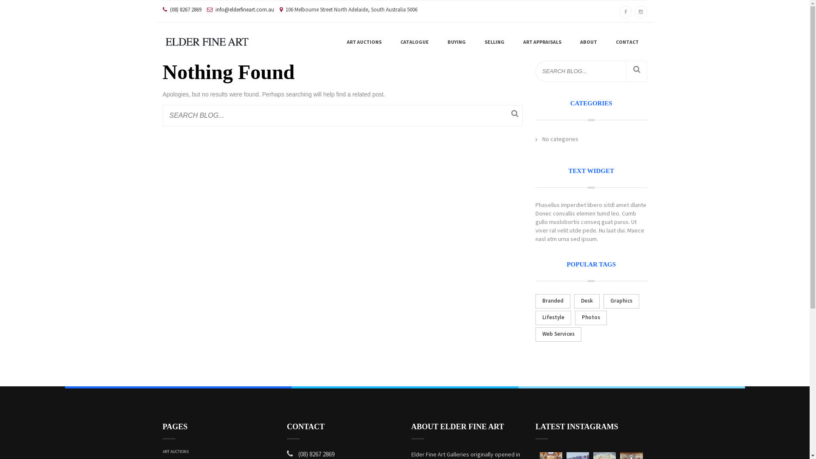 The height and width of the screenshot is (459, 816). I want to click on CATALOGUE, so click(415, 42).